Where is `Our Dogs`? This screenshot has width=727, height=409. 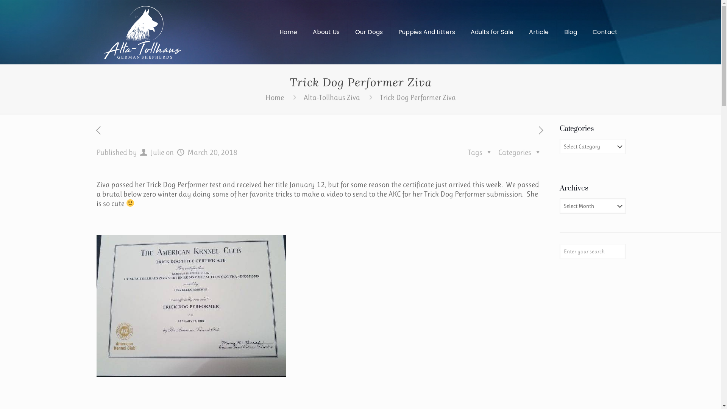 Our Dogs is located at coordinates (369, 32).